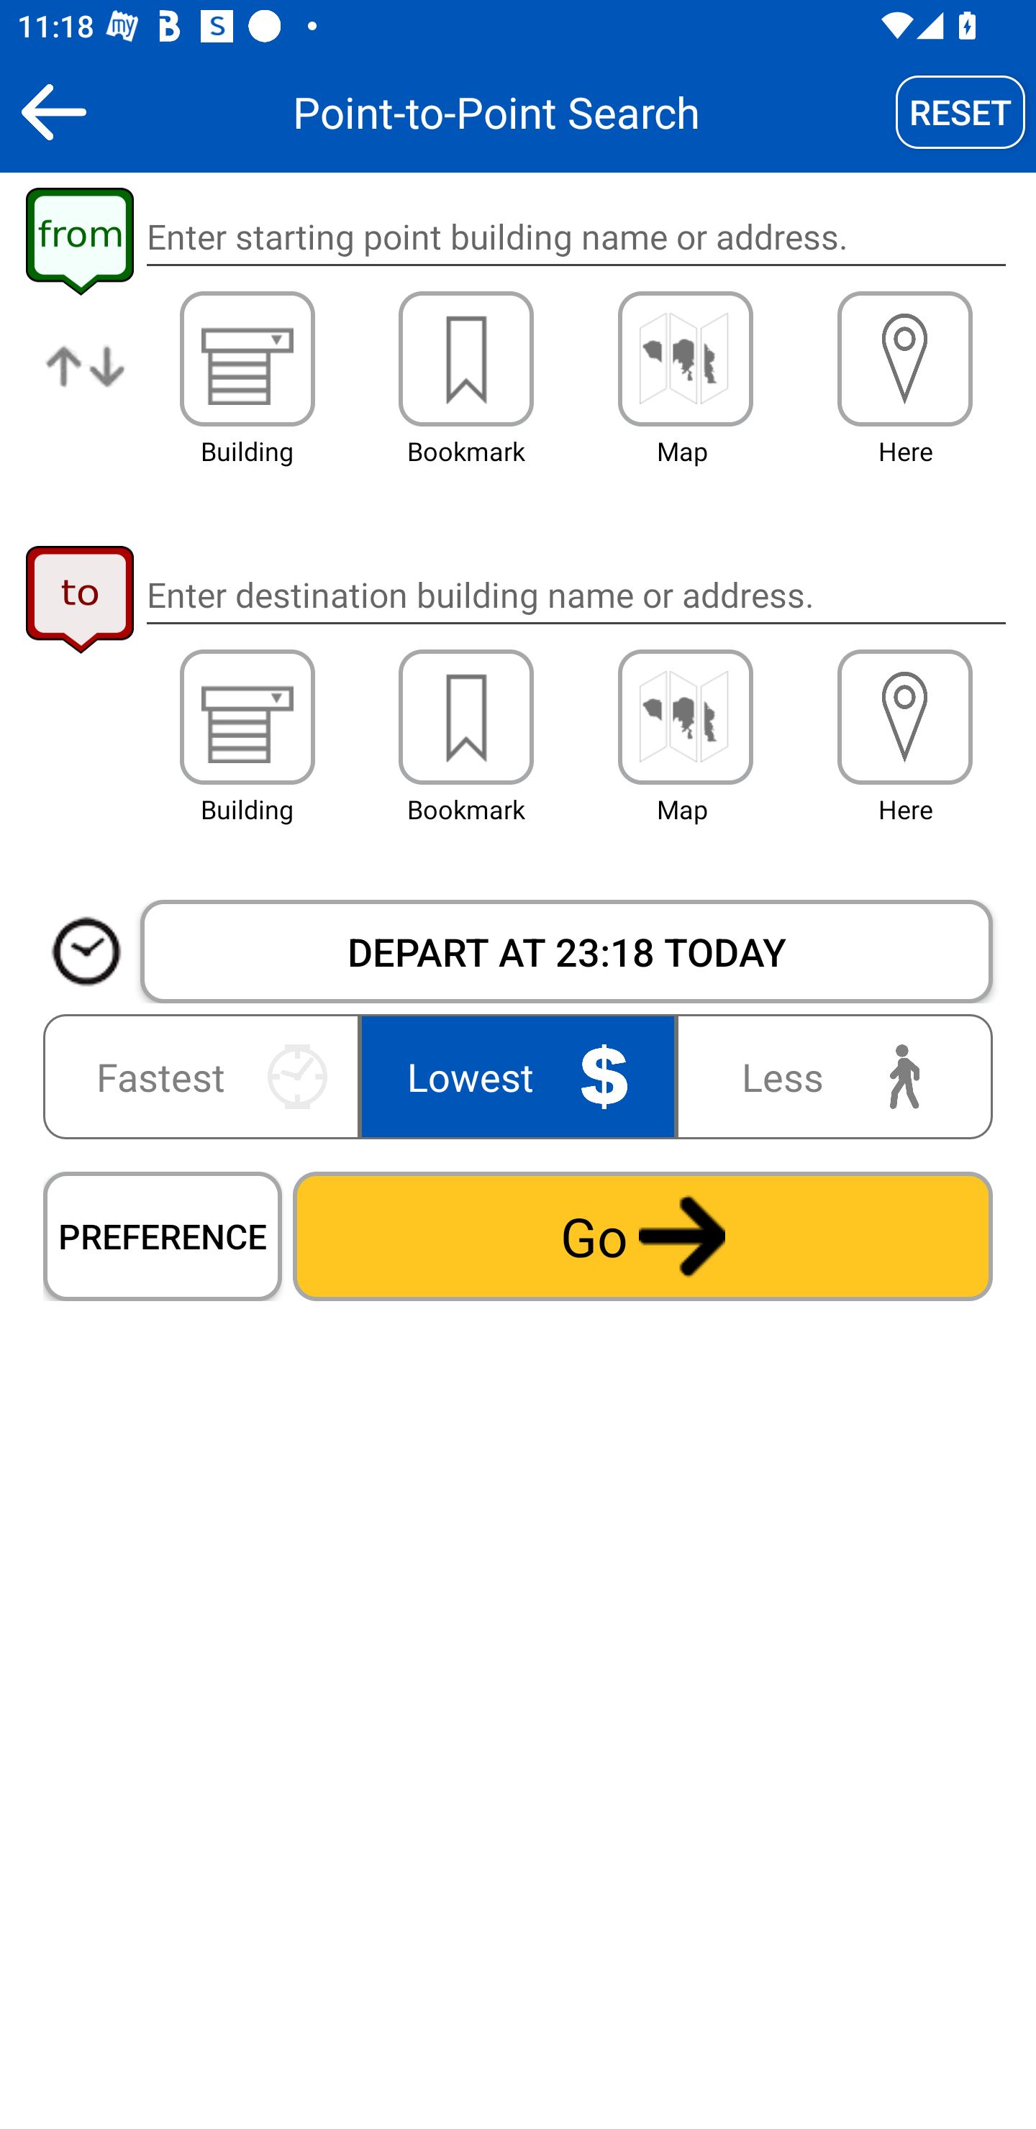 The height and width of the screenshot is (2129, 1036). What do you see at coordinates (960, 111) in the screenshot?
I see `RESET Reset` at bounding box center [960, 111].